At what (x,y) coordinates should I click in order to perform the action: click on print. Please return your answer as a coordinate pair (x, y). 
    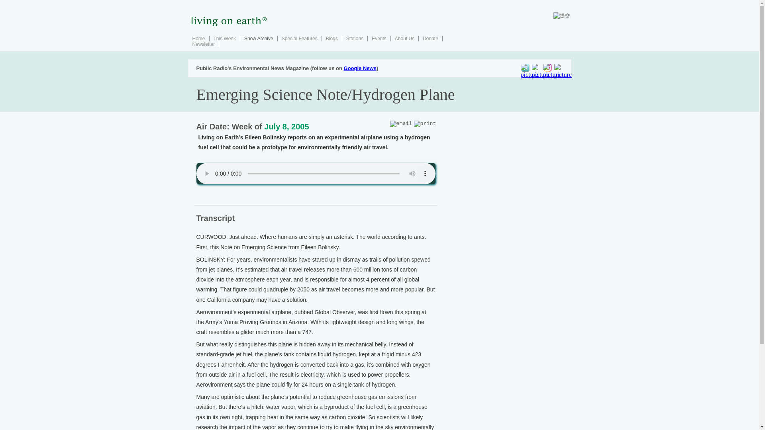
    Looking at the image, I should click on (425, 123).